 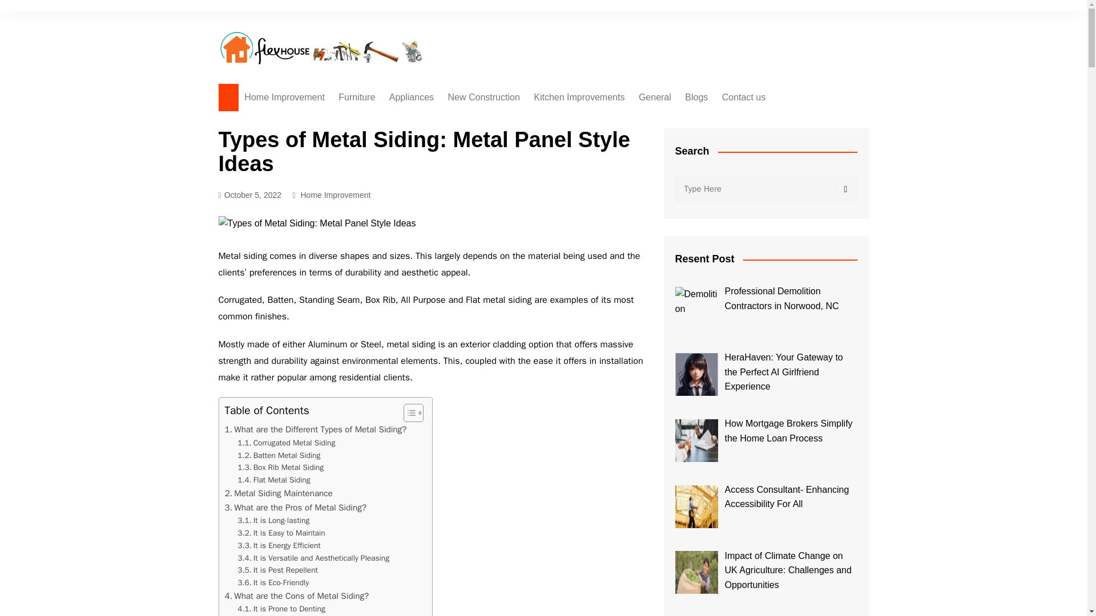 I want to click on It is Easy to Maintain, so click(x=281, y=533).